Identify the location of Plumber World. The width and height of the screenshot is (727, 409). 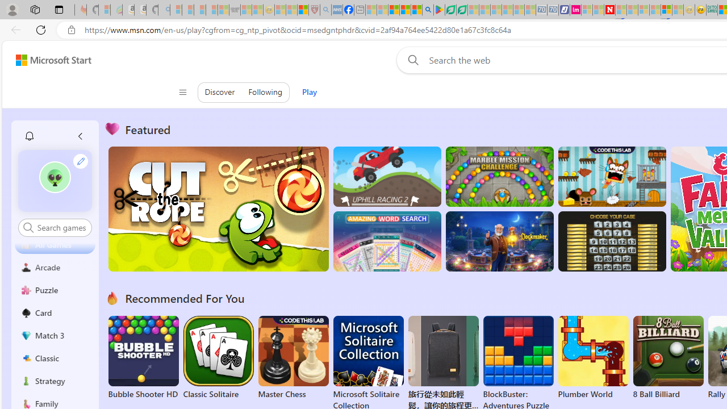
(593, 358).